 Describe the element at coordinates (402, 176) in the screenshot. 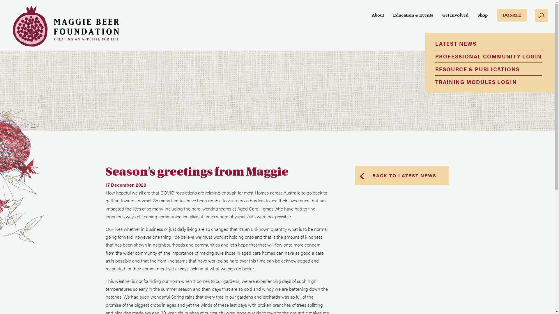

I see `BACK TO LATEST NEWS` at that location.